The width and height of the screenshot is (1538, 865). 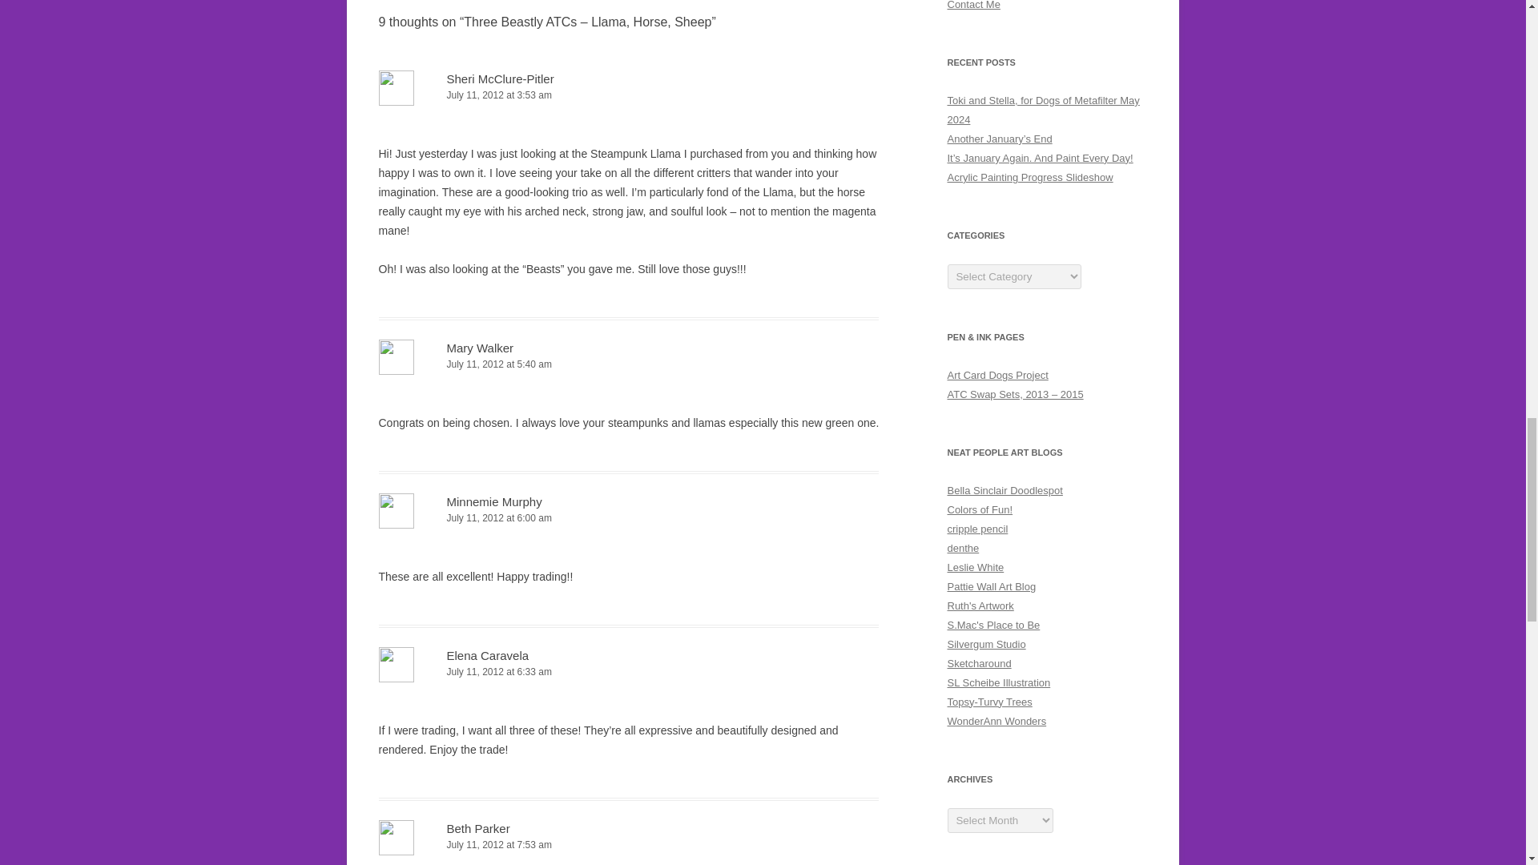 I want to click on Mary Walker, so click(x=481, y=348).